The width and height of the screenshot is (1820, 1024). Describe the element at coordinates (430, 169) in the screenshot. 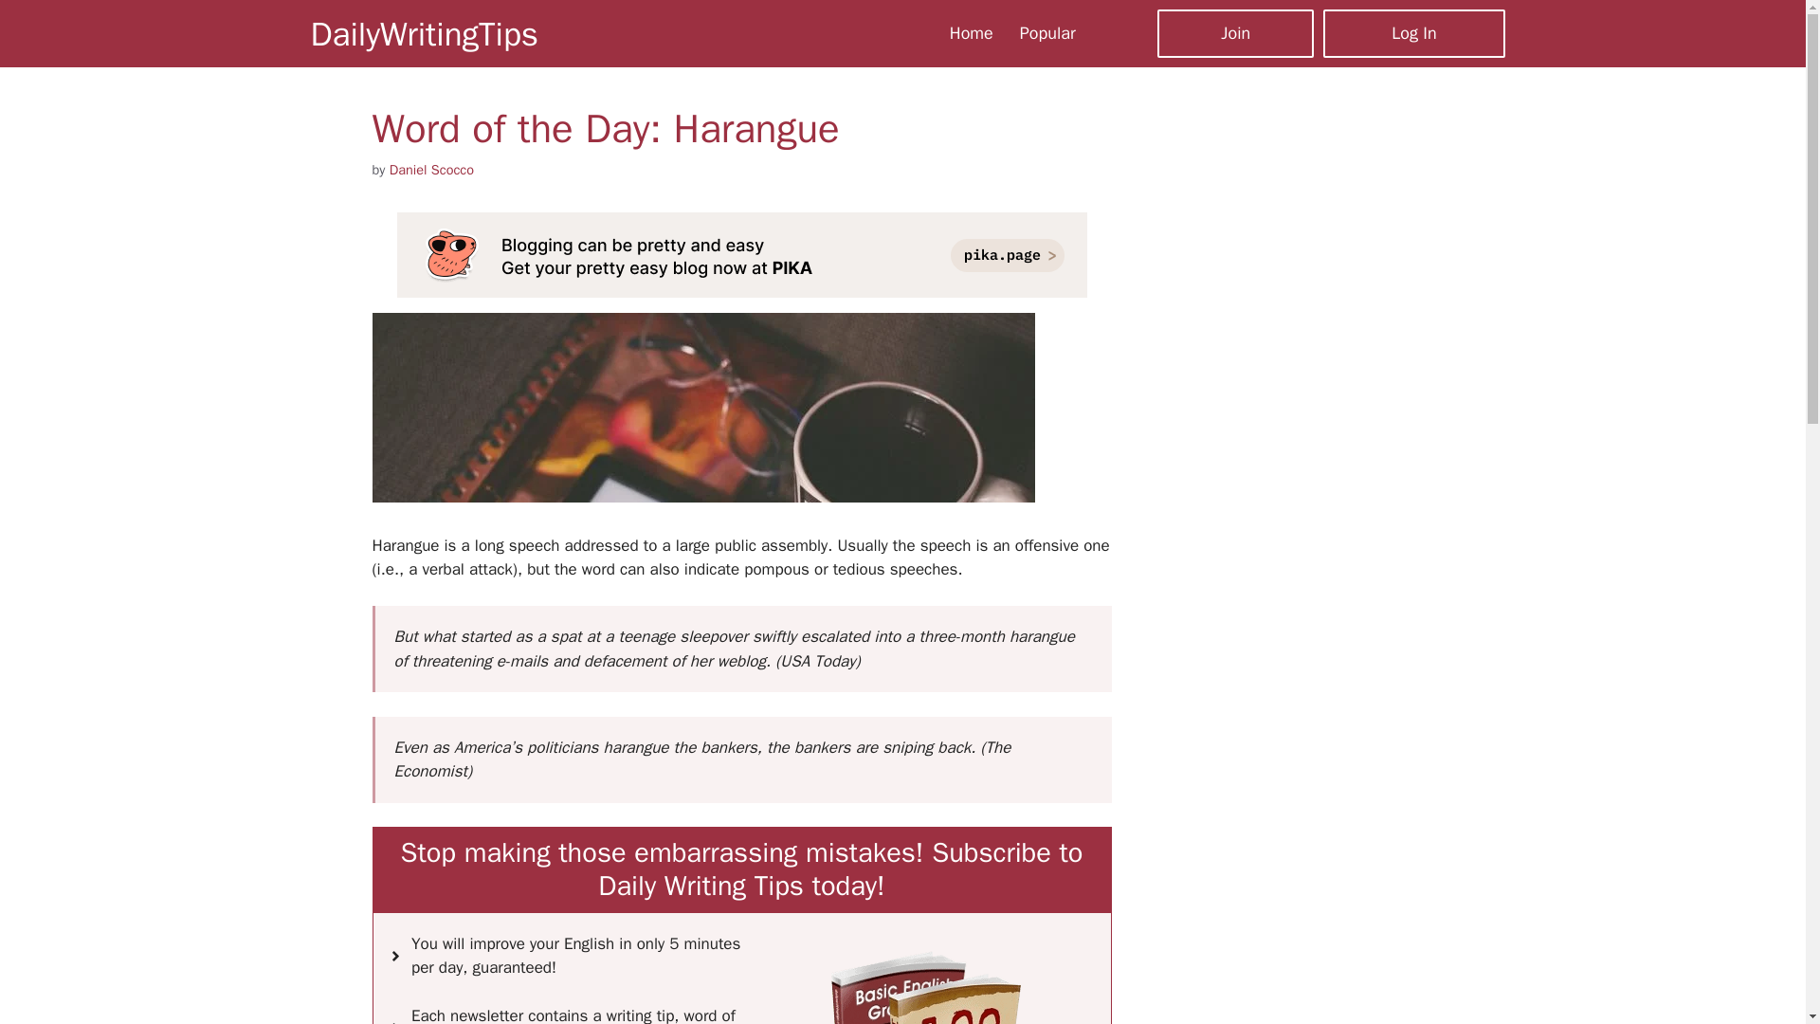

I see `Daniel Scocco` at that location.